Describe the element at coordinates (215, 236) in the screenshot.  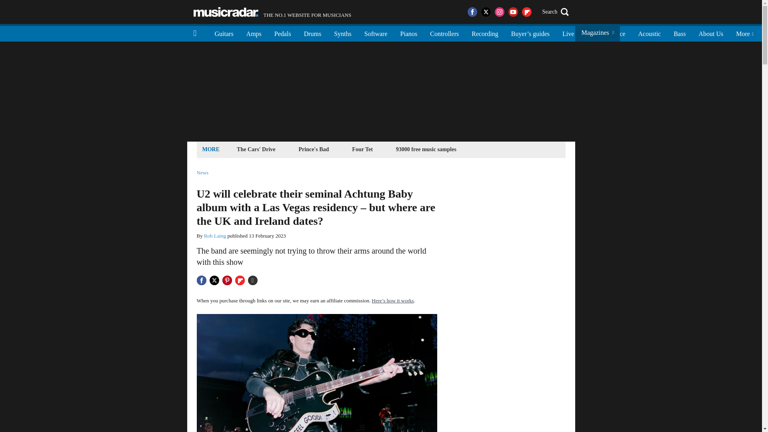
I see `Rob Laing` at that location.